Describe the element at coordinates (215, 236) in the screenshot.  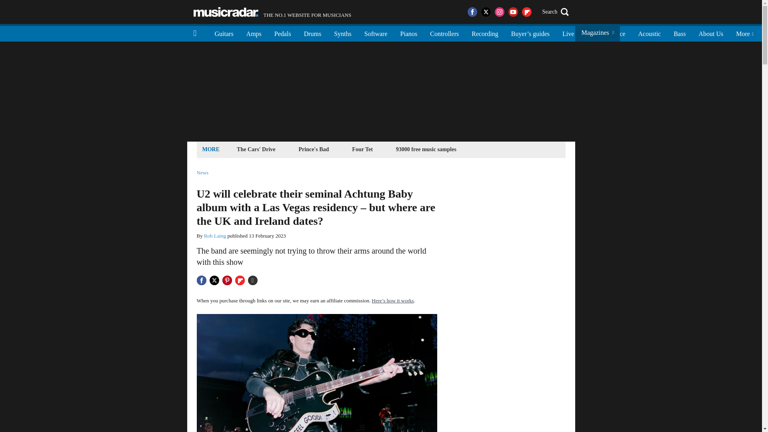
I see `Rob Laing` at that location.